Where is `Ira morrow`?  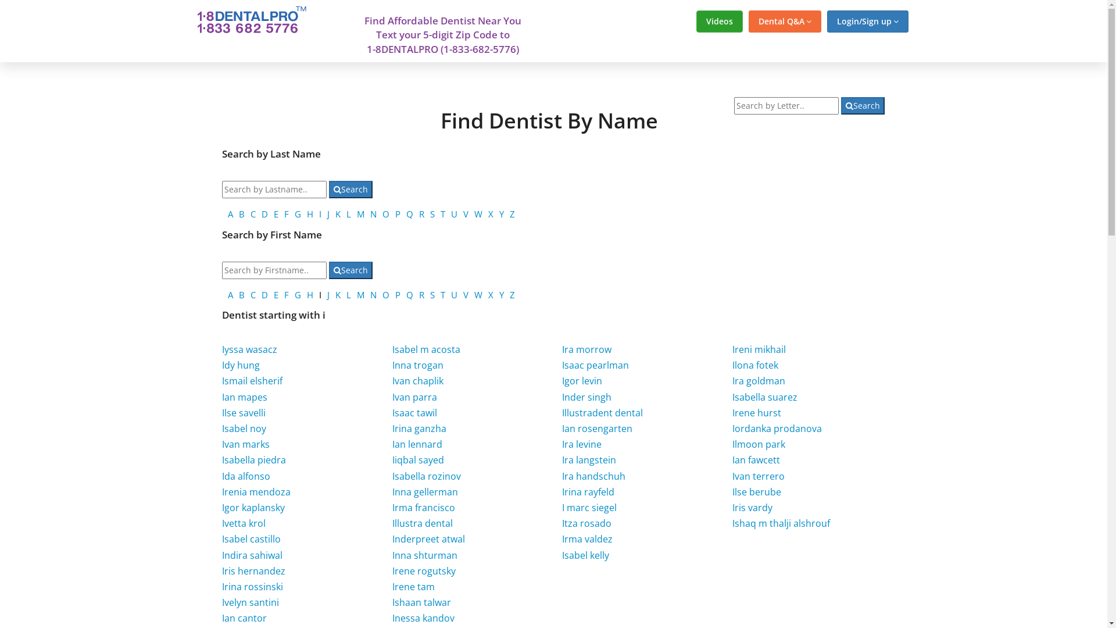
Ira morrow is located at coordinates (587, 349).